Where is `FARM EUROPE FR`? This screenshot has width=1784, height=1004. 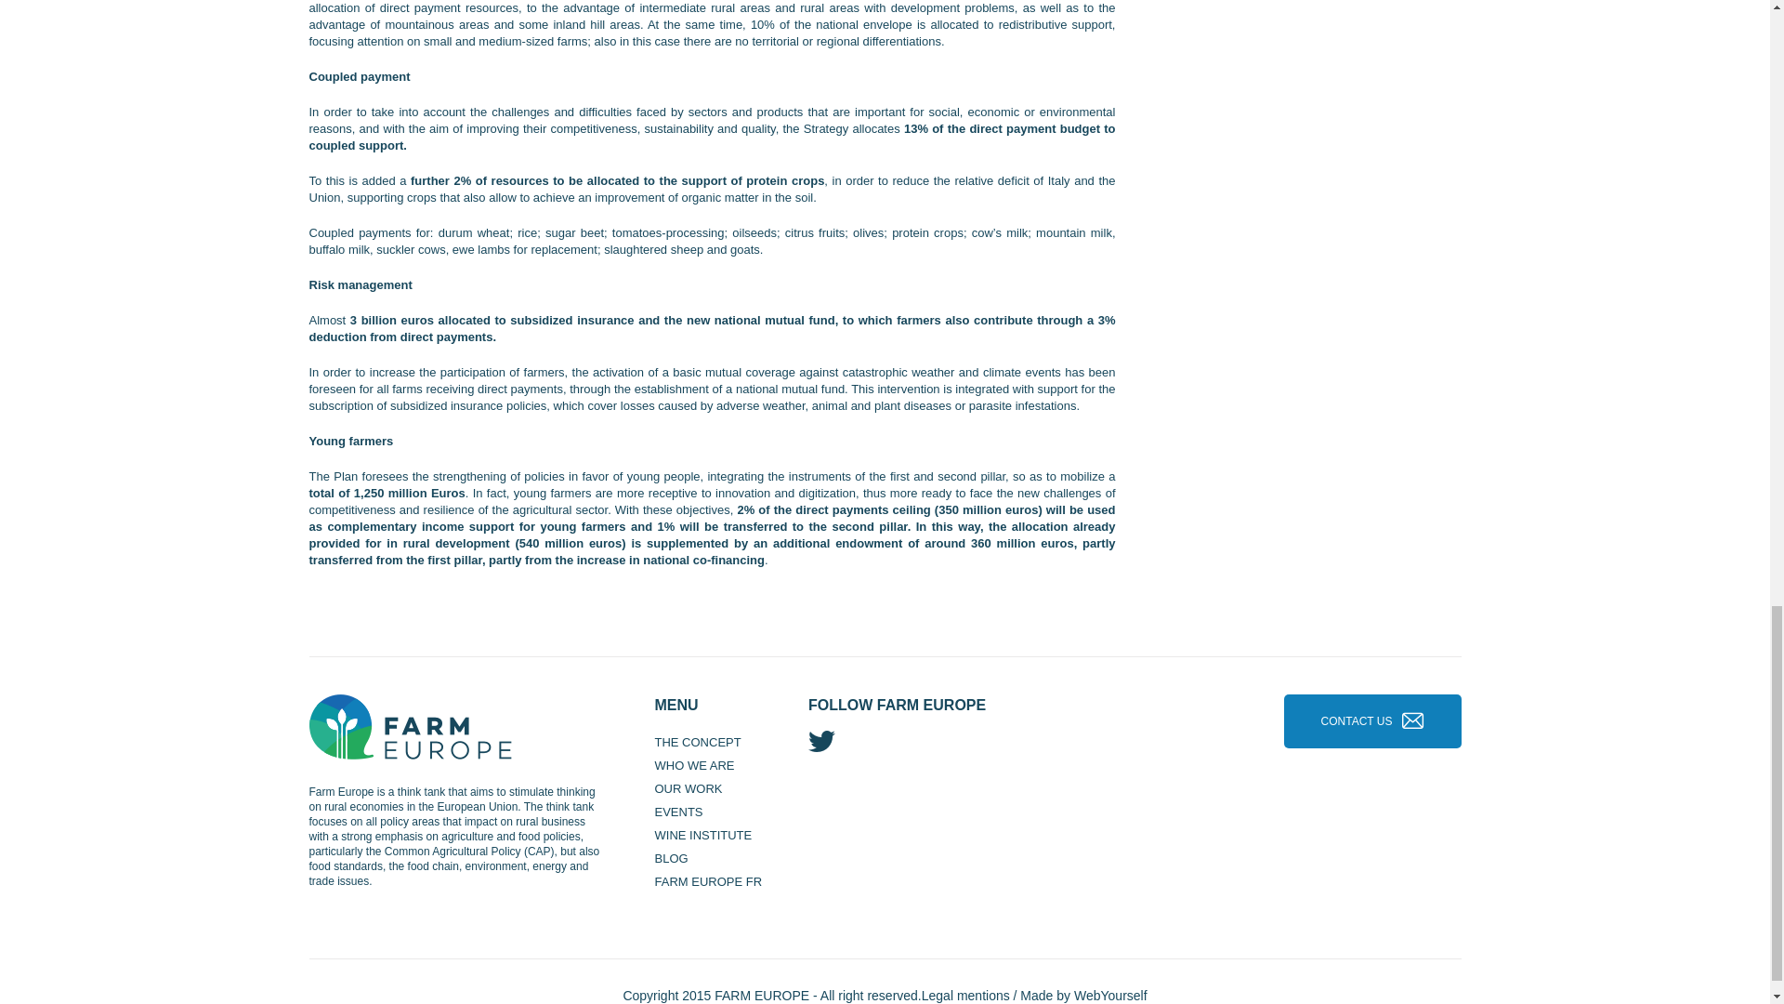
FARM EUROPE FR is located at coordinates (708, 881).